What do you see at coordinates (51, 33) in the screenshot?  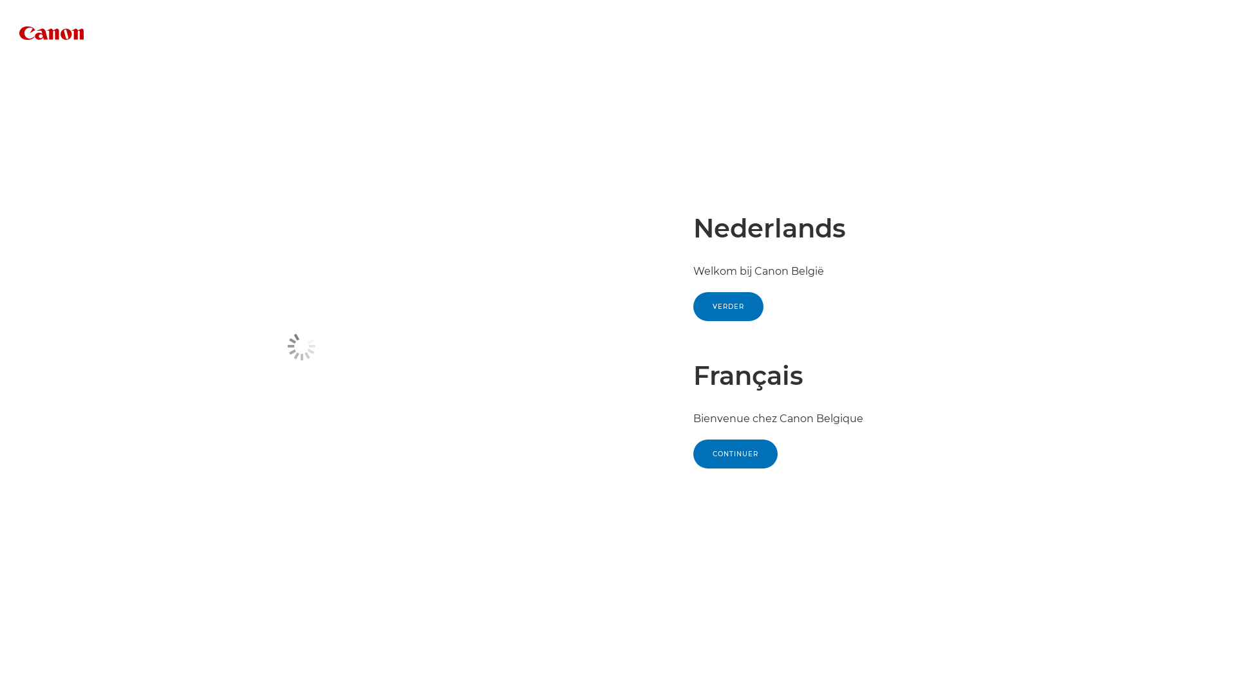 I see `Canon Logo` at bounding box center [51, 33].